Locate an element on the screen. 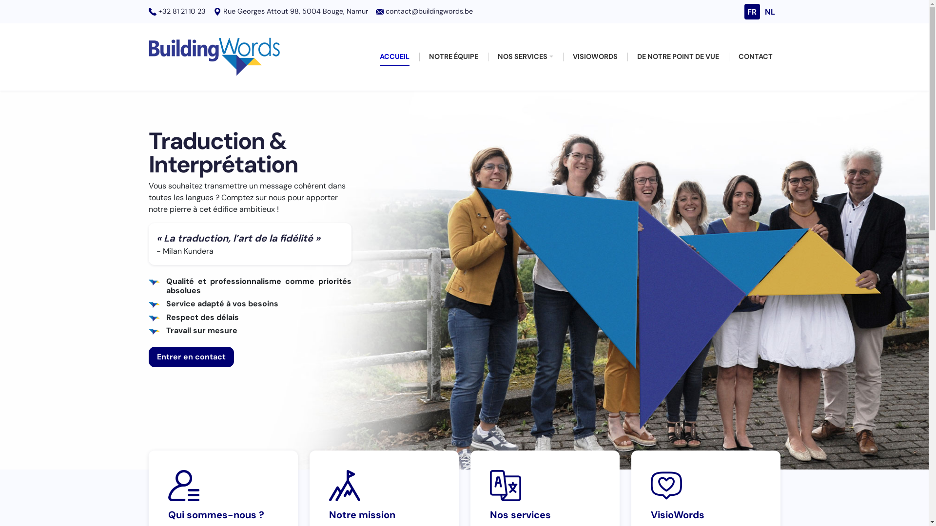 Image resolution: width=936 pixels, height=526 pixels. FR is located at coordinates (752, 13).